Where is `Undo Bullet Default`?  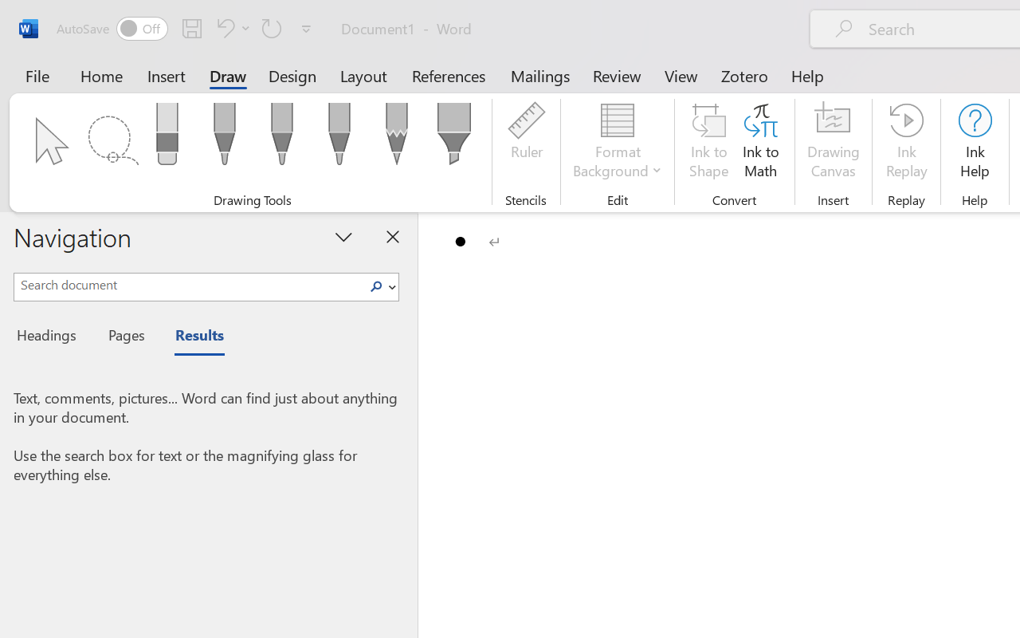 Undo Bullet Default is located at coordinates (223, 28).